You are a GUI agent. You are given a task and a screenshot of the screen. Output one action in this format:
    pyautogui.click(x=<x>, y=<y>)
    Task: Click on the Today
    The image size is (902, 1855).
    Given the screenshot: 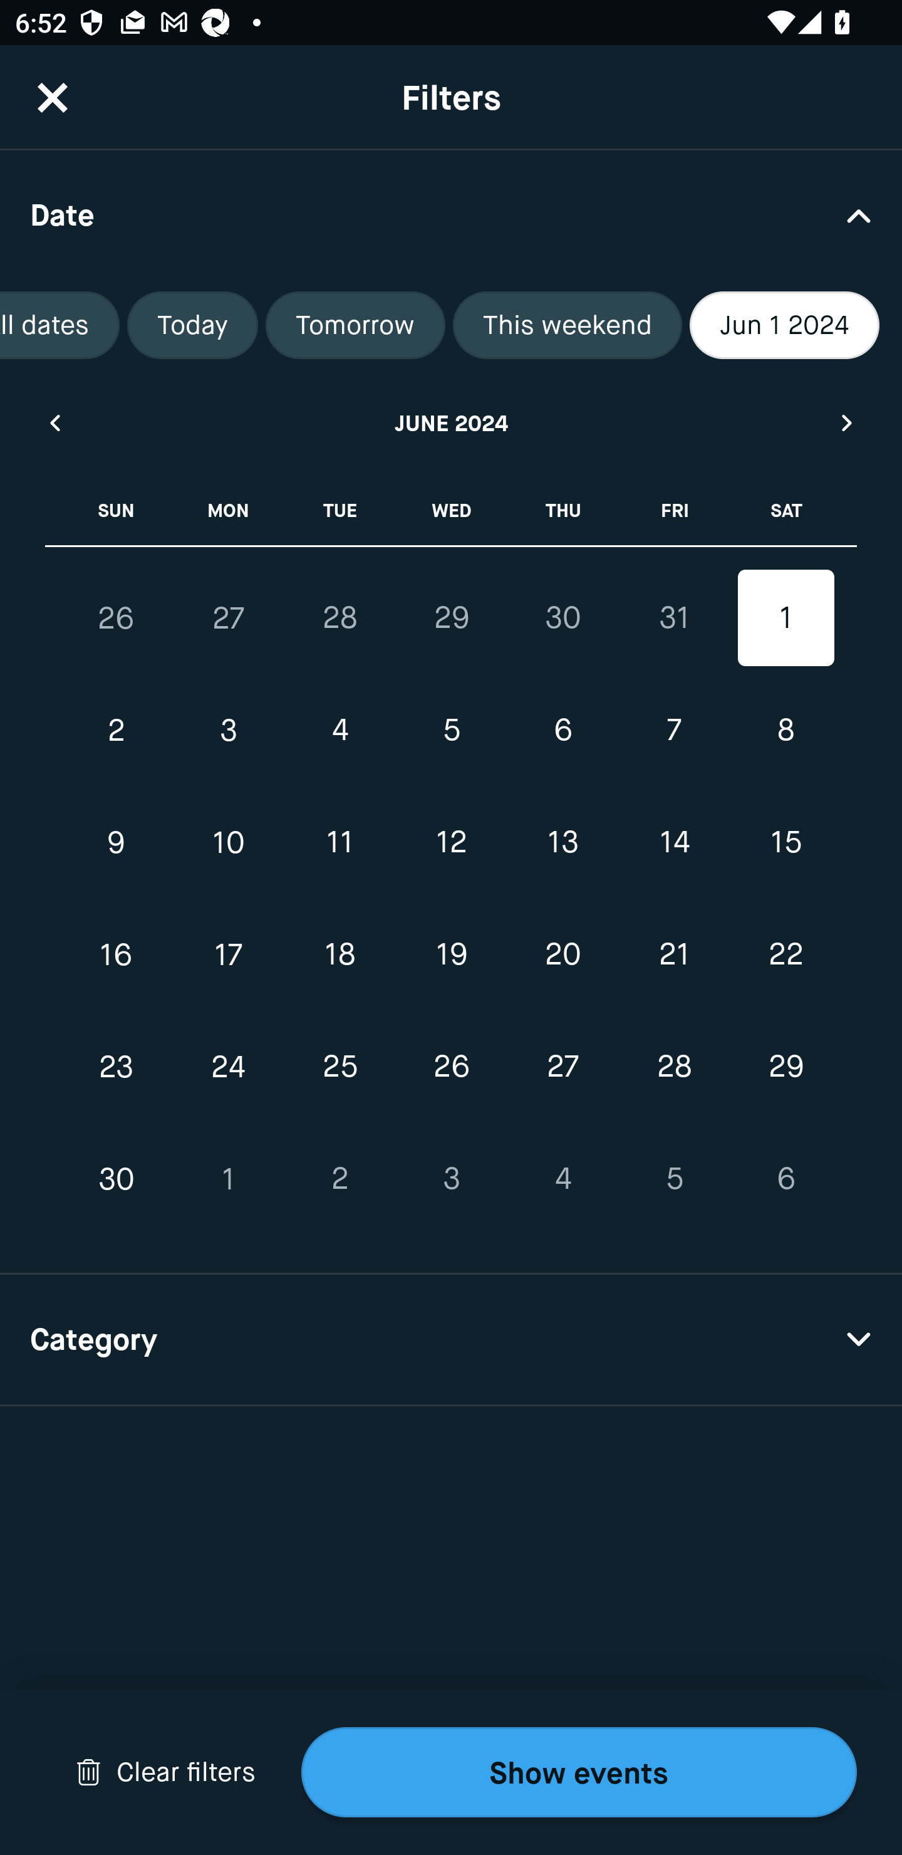 What is the action you would take?
    pyautogui.click(x=192, y=325)
    